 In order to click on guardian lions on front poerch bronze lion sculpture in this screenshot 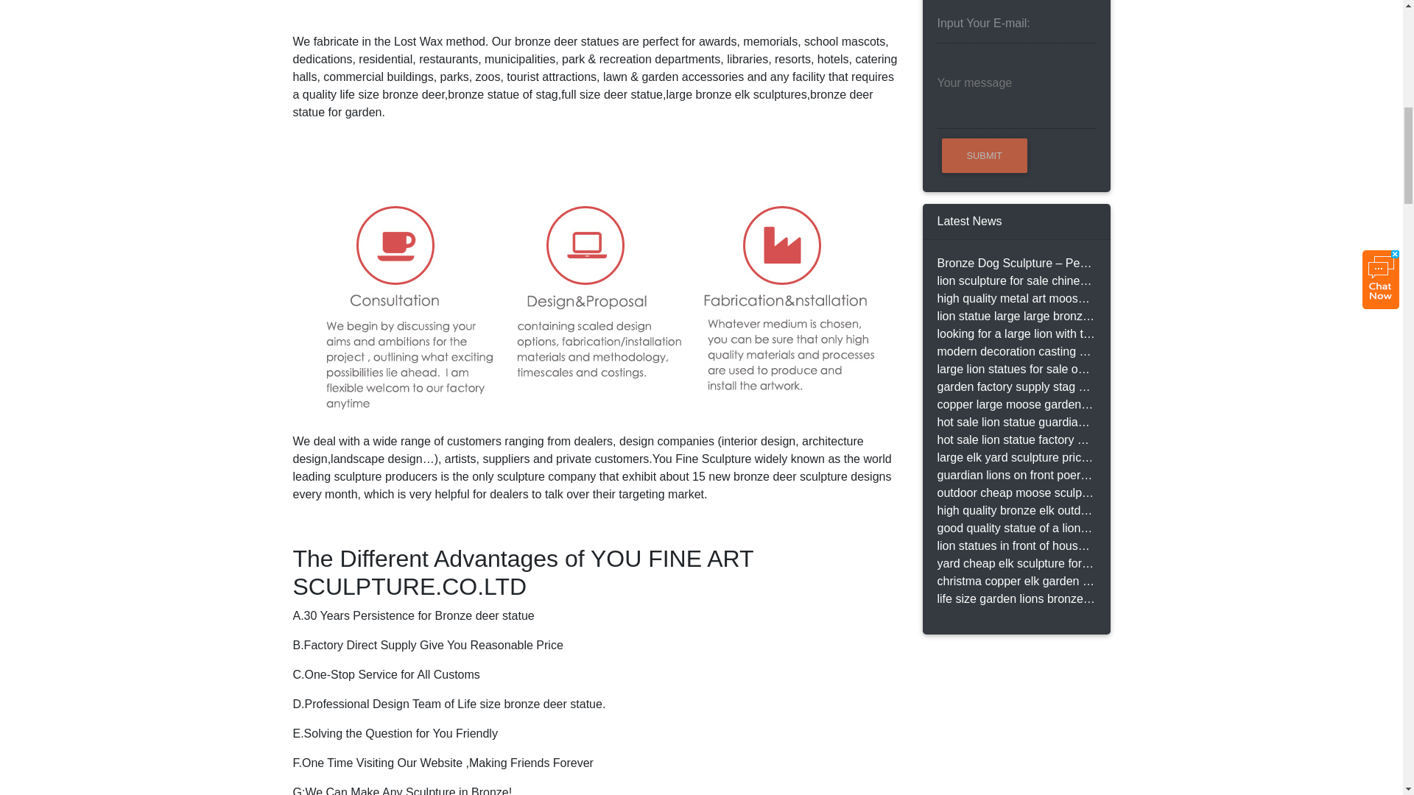, I will do `click(1015, 475)`.